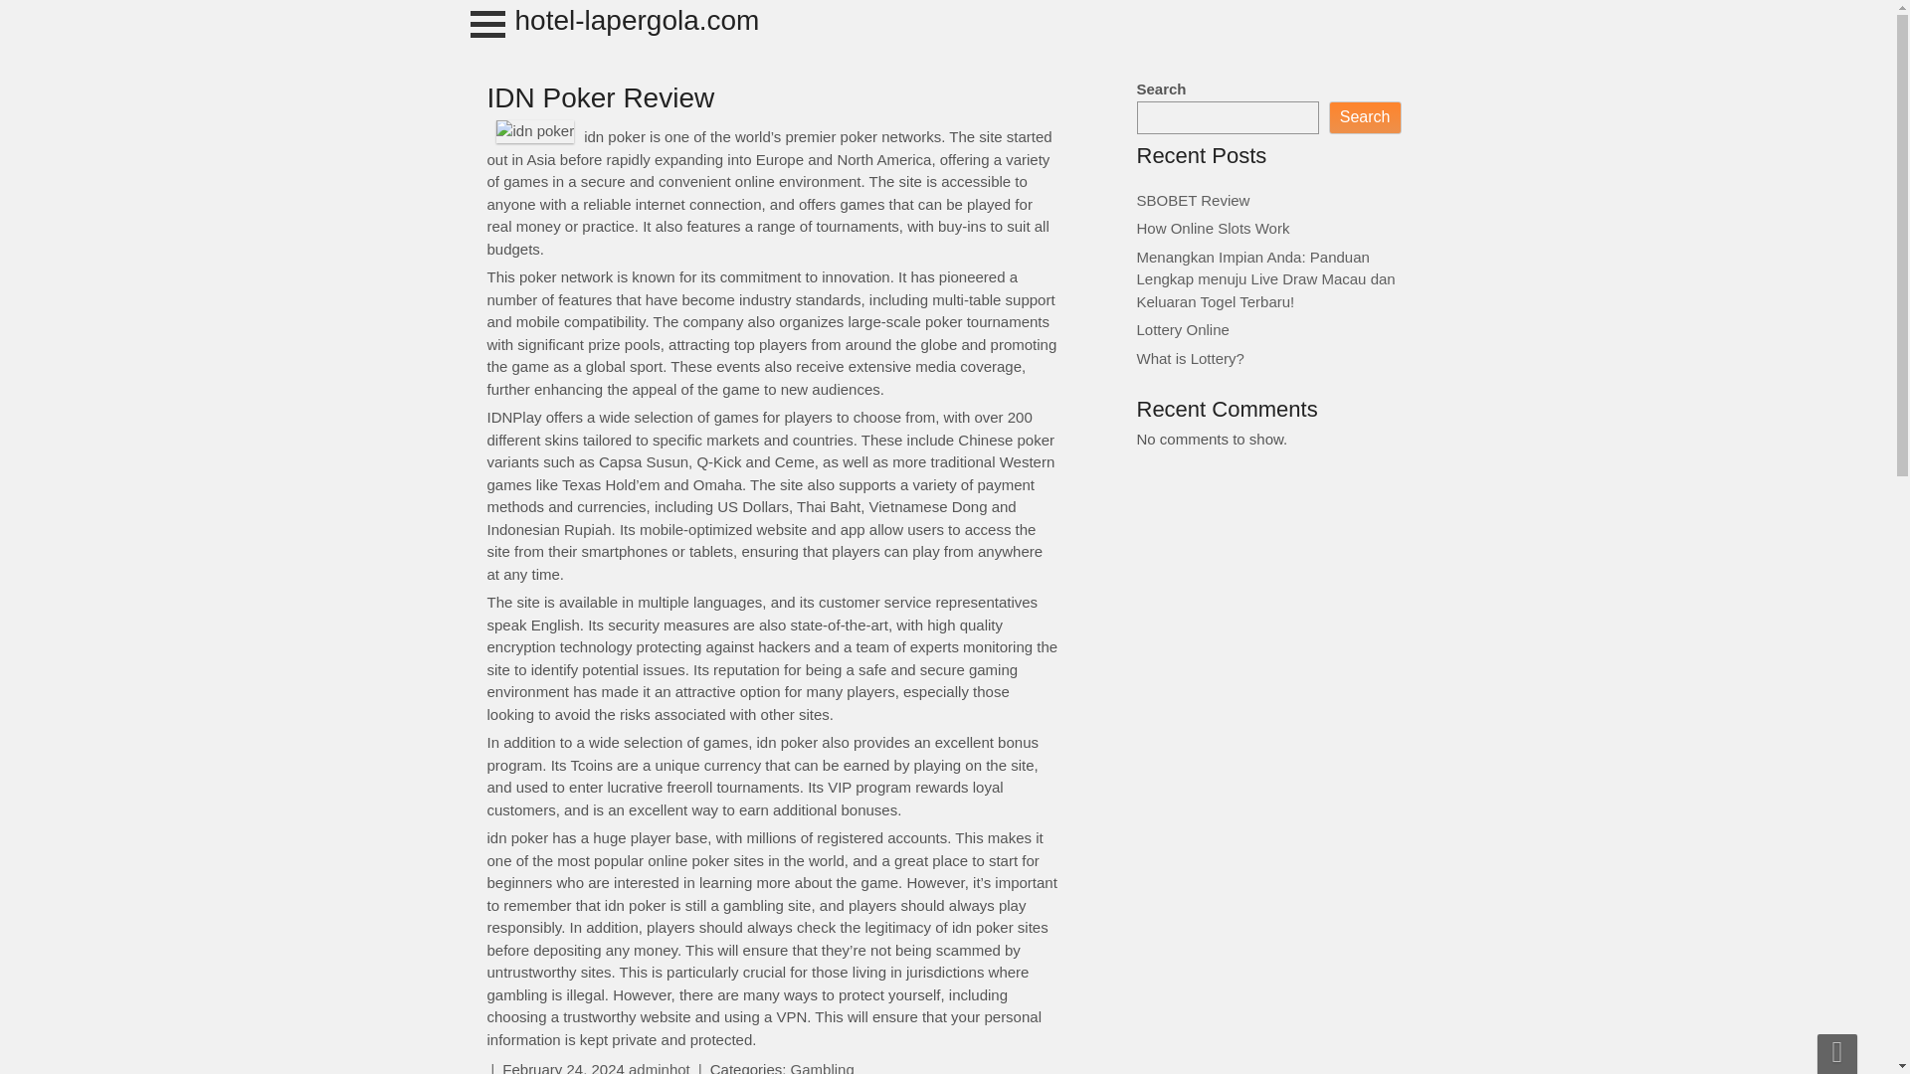  I want to click on SBOBET Review, so click(1192, 199).